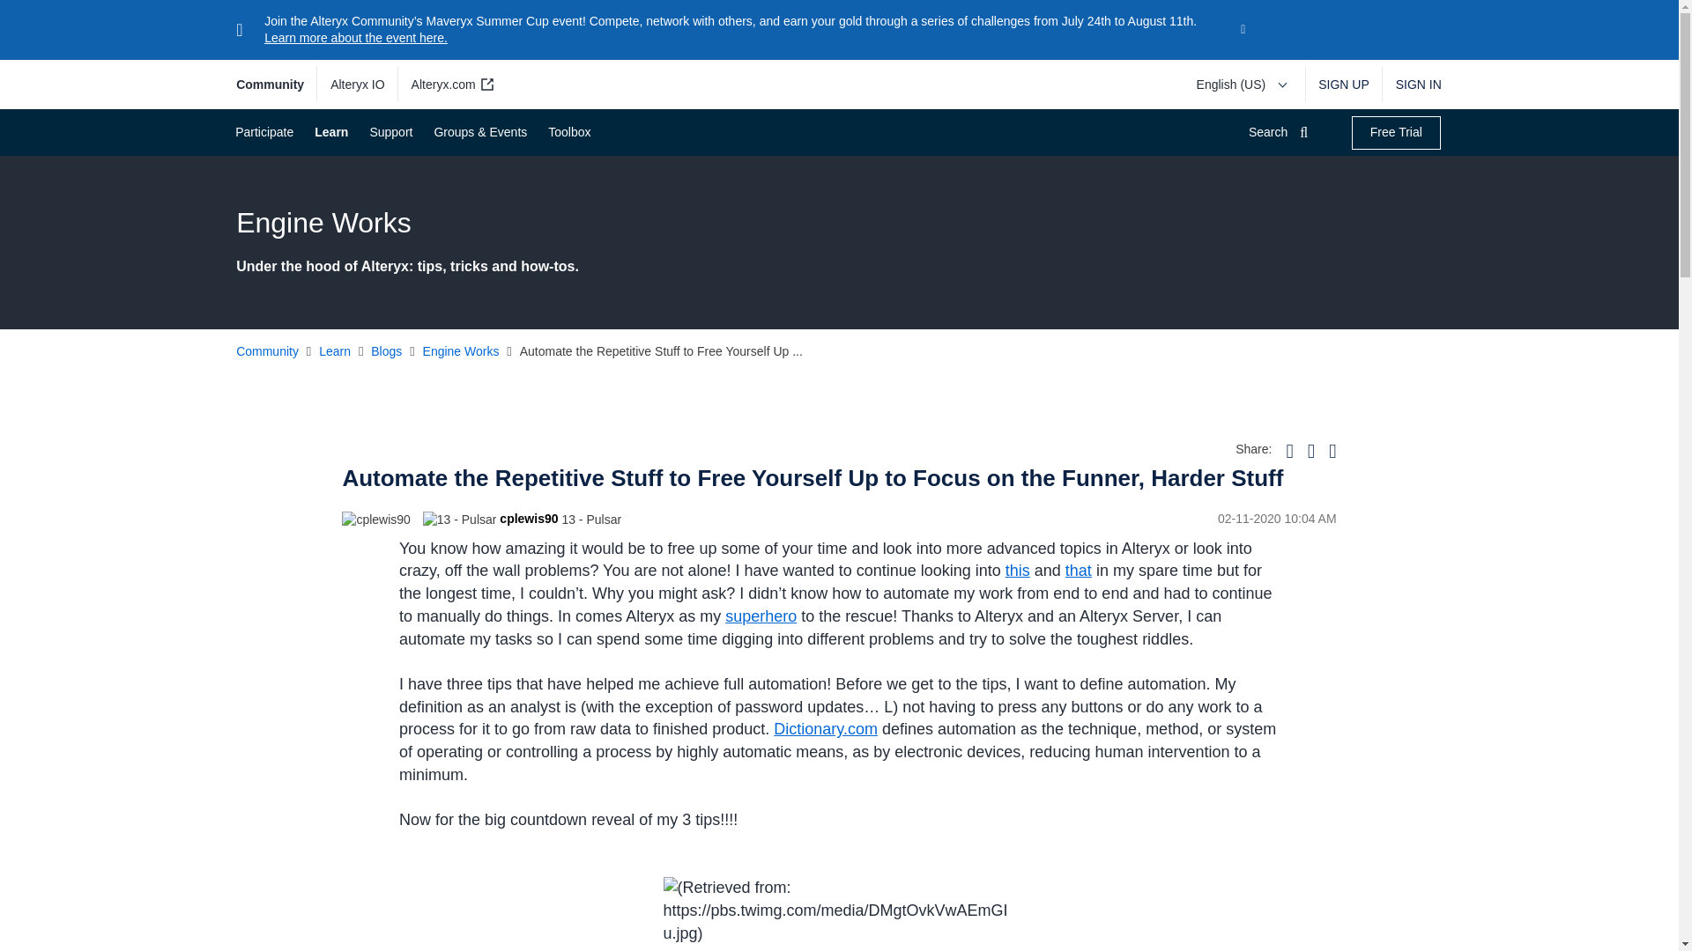 Image resolution: width=1692 pixels, height=951 pixels. I want to click on SIGN UP, so click(1343, 85).